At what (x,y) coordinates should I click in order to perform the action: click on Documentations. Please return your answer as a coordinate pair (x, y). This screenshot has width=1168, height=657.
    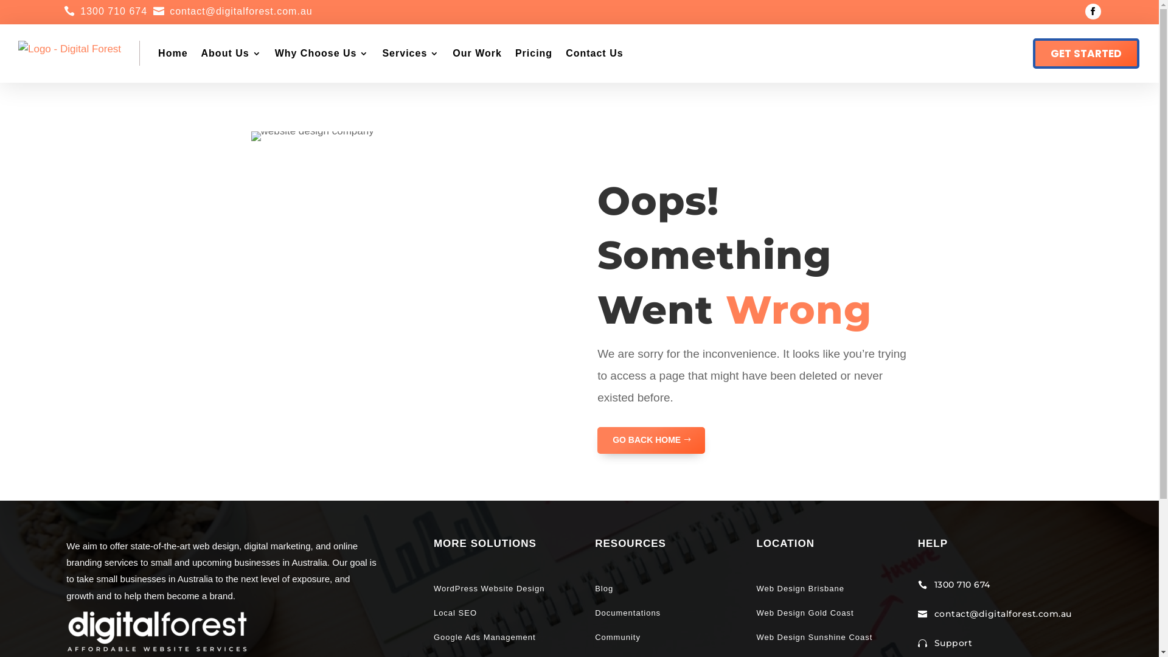
    Looking at the image, I should click on (628, 613).